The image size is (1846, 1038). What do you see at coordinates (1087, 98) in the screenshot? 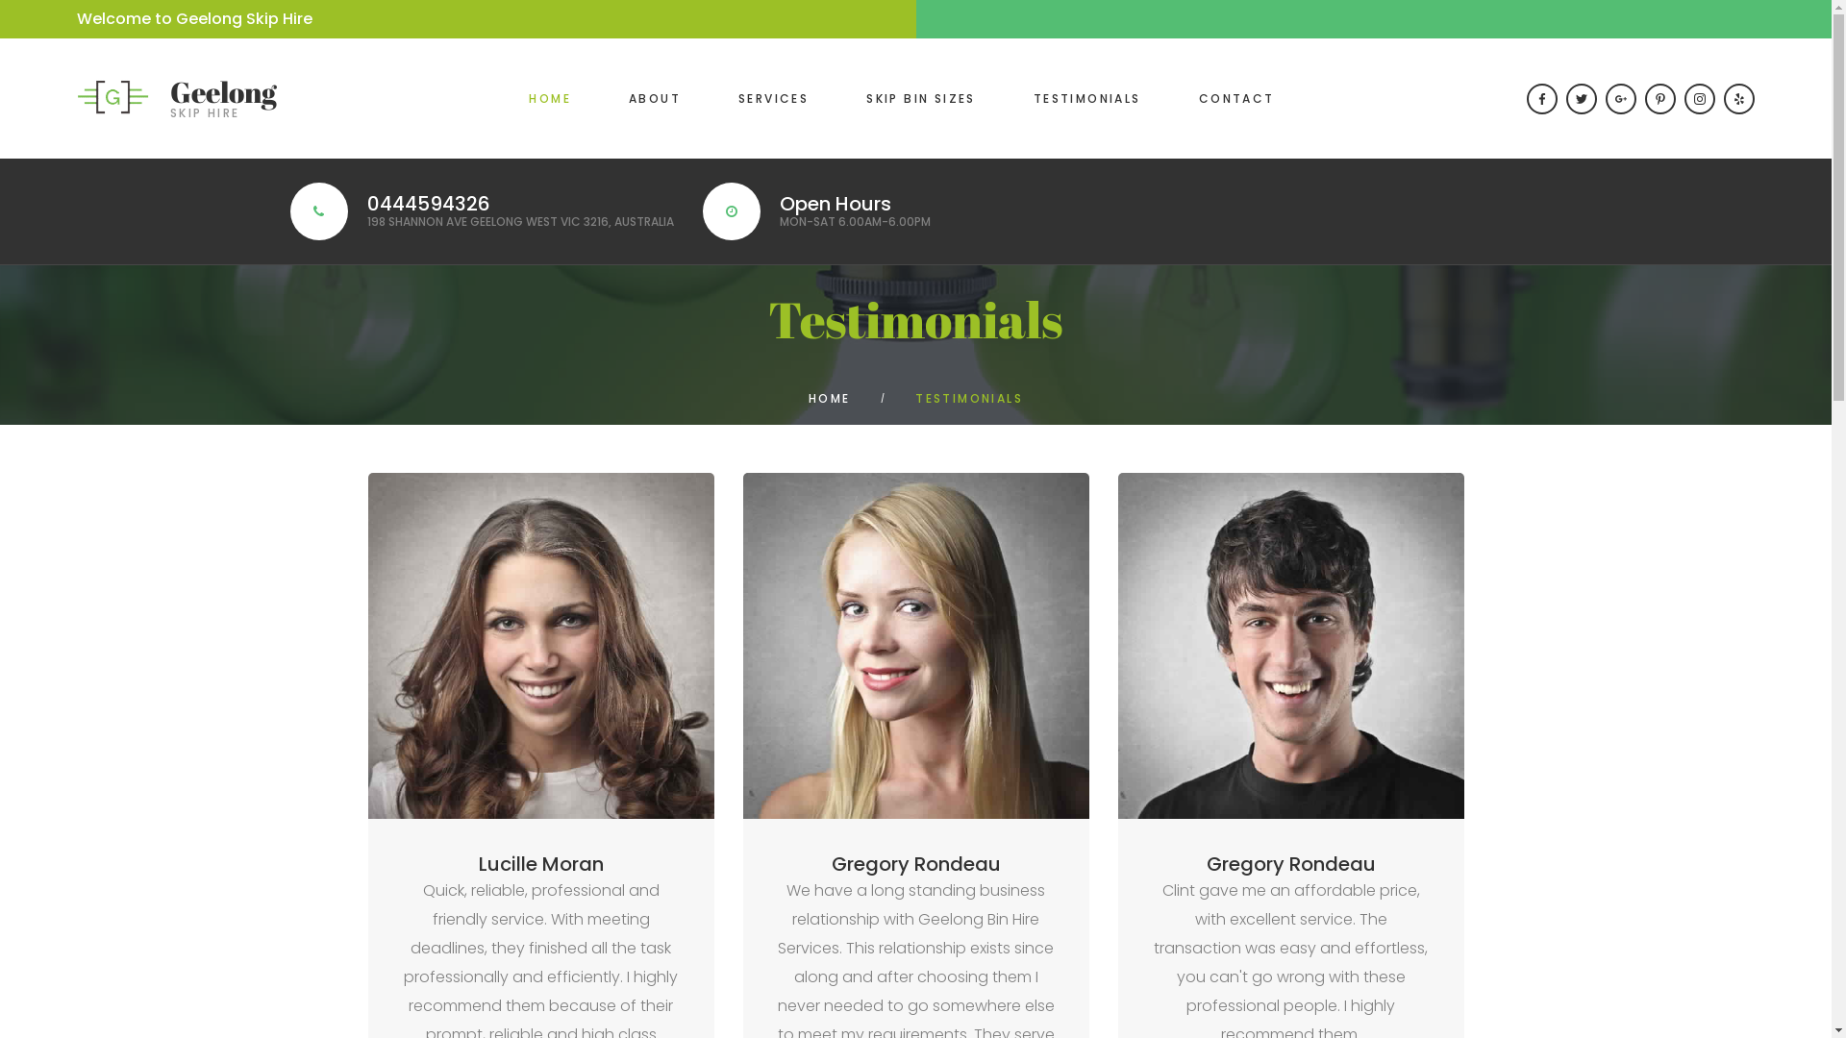
I see `TESTIMONIALS` at bounding box center [1087, 98].